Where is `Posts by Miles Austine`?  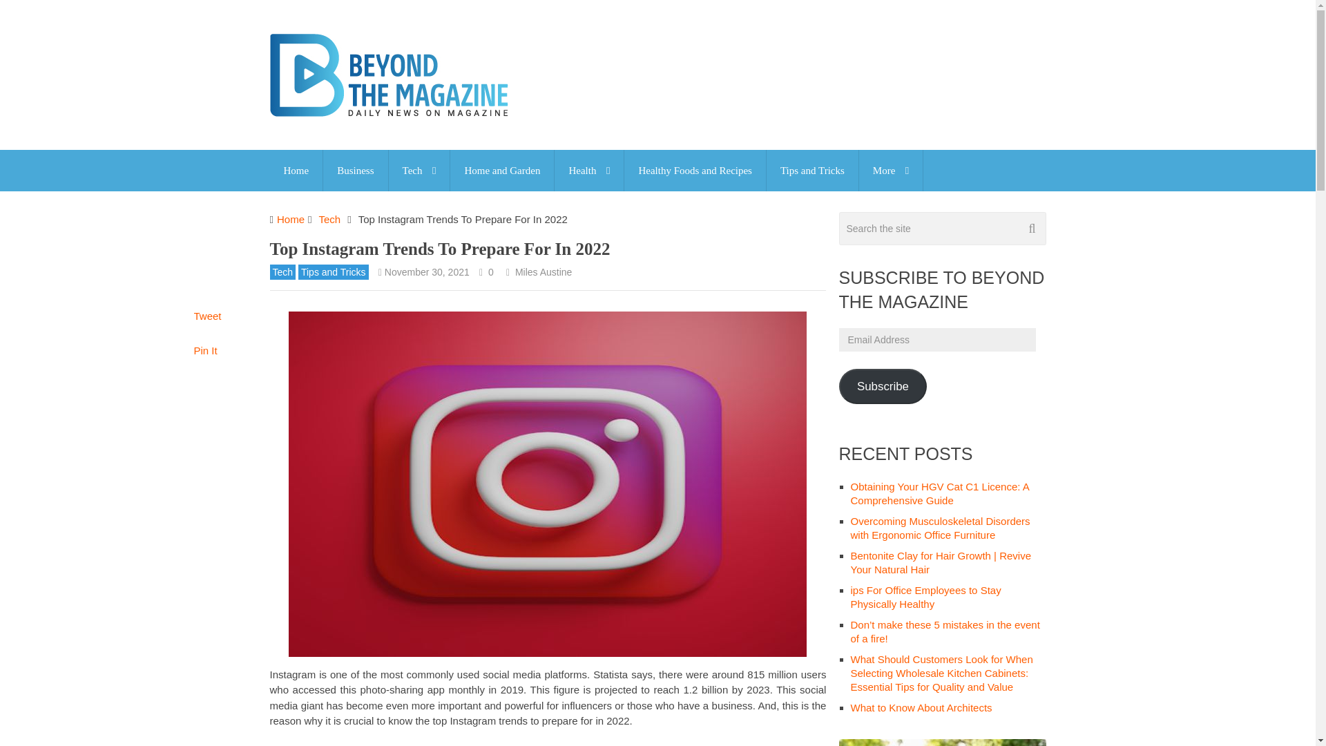 Posts by Miles Austine is located at coordinates (543, 271).